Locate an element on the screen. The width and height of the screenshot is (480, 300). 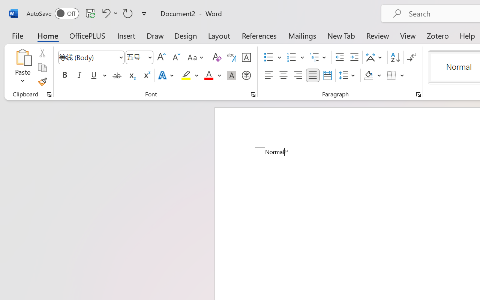
Paragraph... is located at coordinates (418, 94).